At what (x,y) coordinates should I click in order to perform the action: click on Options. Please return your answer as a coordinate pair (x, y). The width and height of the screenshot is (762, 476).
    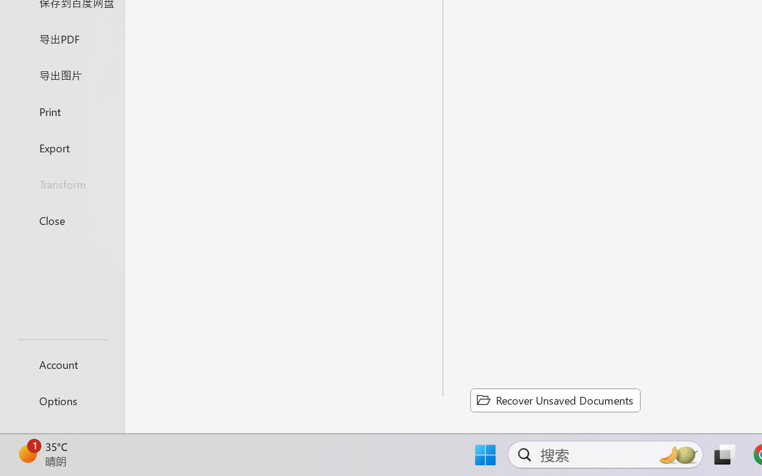
    Looking at the image, I should click on (62, 401).